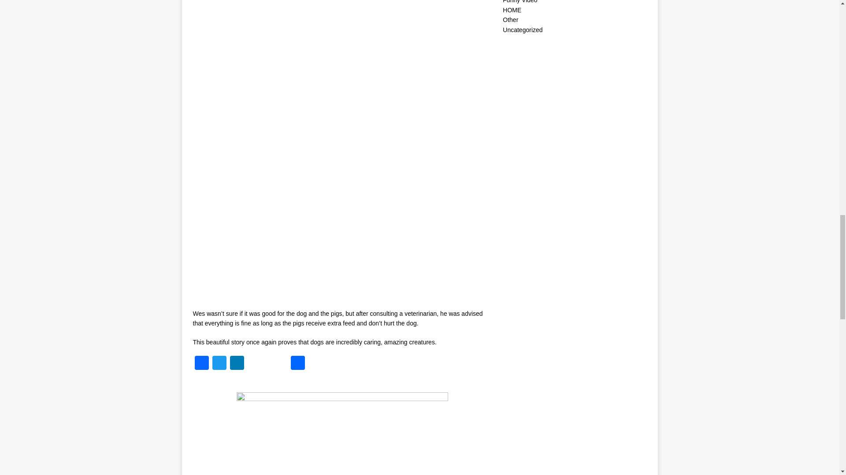 The width and height of the screenshot is (846, 475). I want to click on Facebook, so click(202, 363).